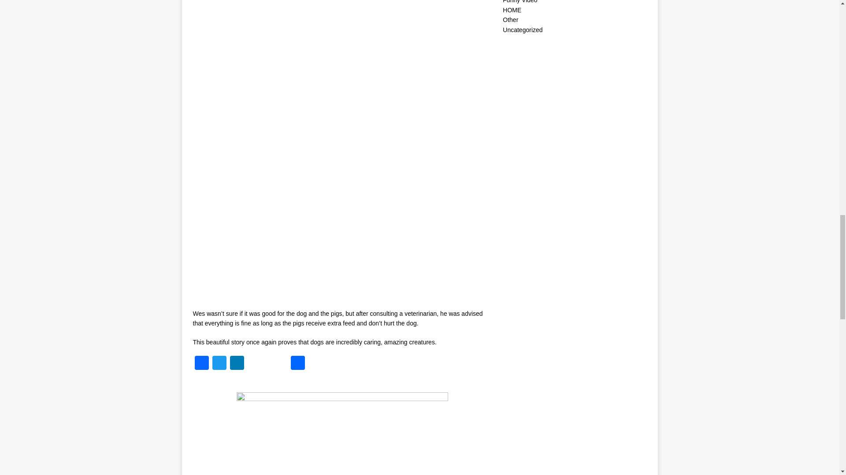 The width and height of the screenshot is (846, 475). I want to click on Facebook, so click(202, 363).